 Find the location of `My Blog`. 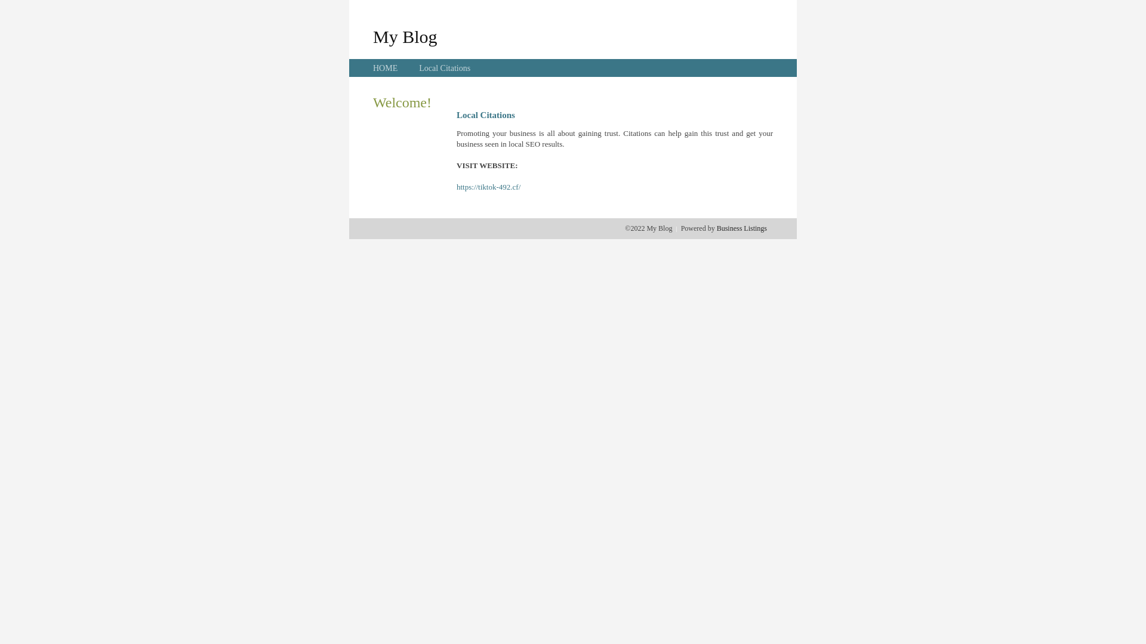

My Blog is located at coordinates (405, 36).